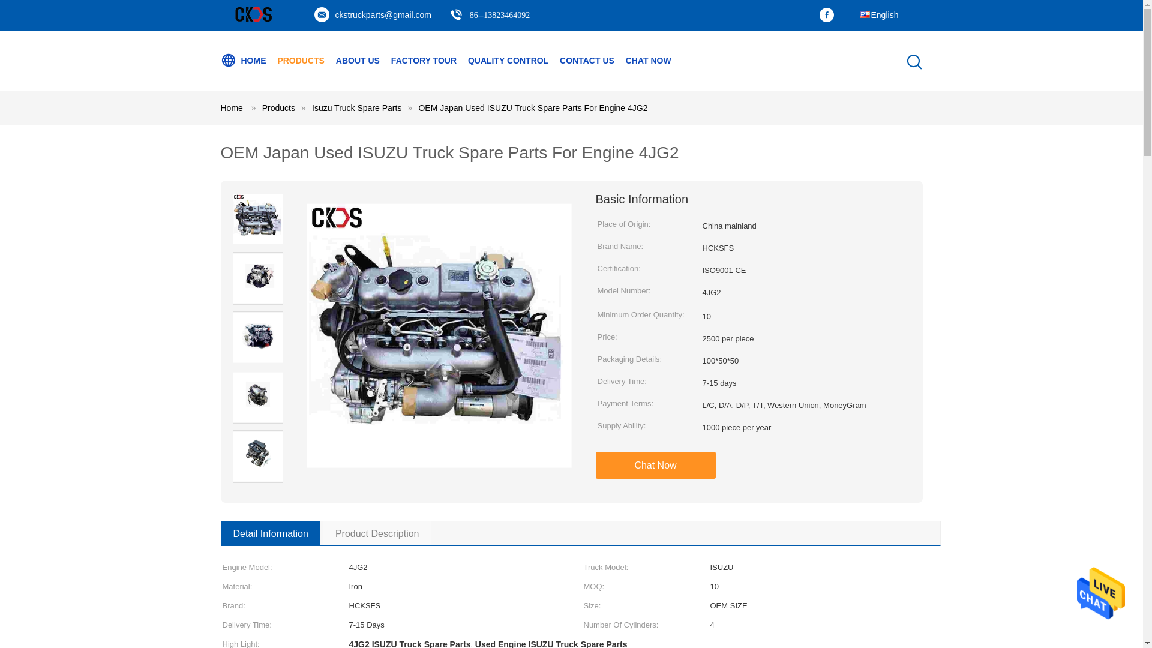 The width and height of the screenshot is (1152, 648). Describe the element at coordinates (244, 60) in the screenshot. I see `HOME` at that location.